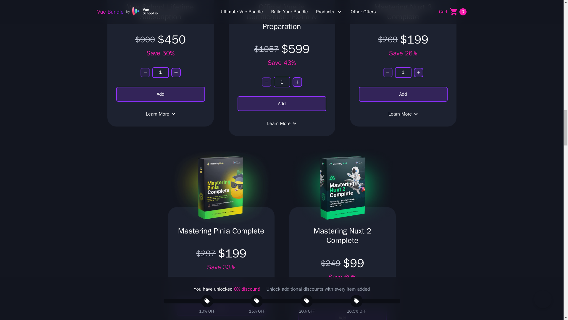 This screenshot has height=320, width=568. Describe the element at coordinates (221, 308) in the screenshot. I see `Add` at that location.